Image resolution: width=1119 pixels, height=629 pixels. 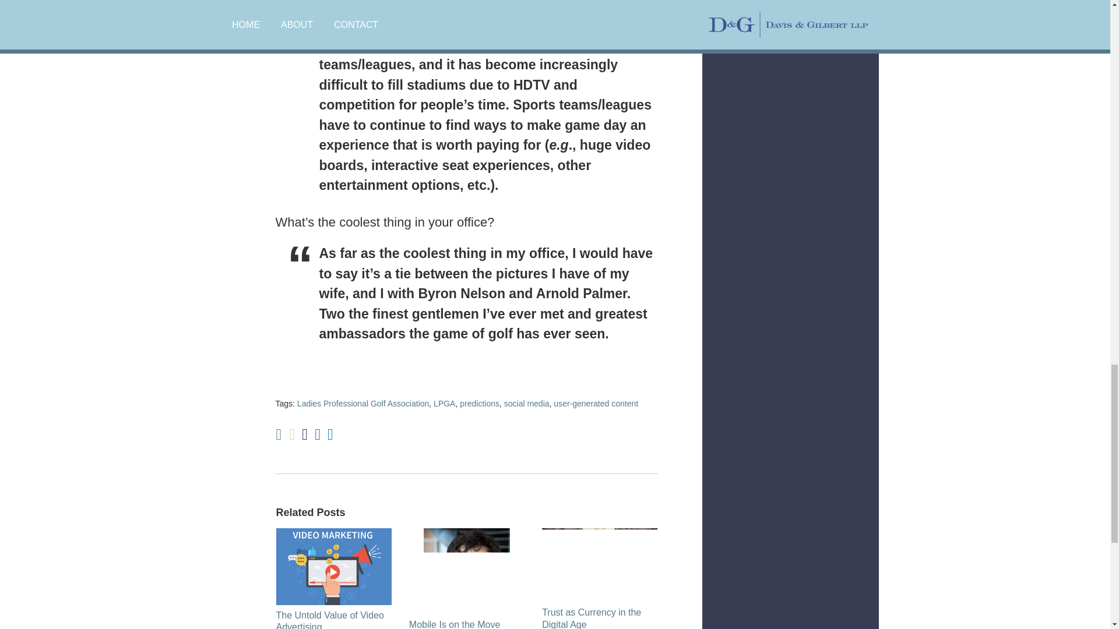 I want to click on social media, so click(x=527, y=403).